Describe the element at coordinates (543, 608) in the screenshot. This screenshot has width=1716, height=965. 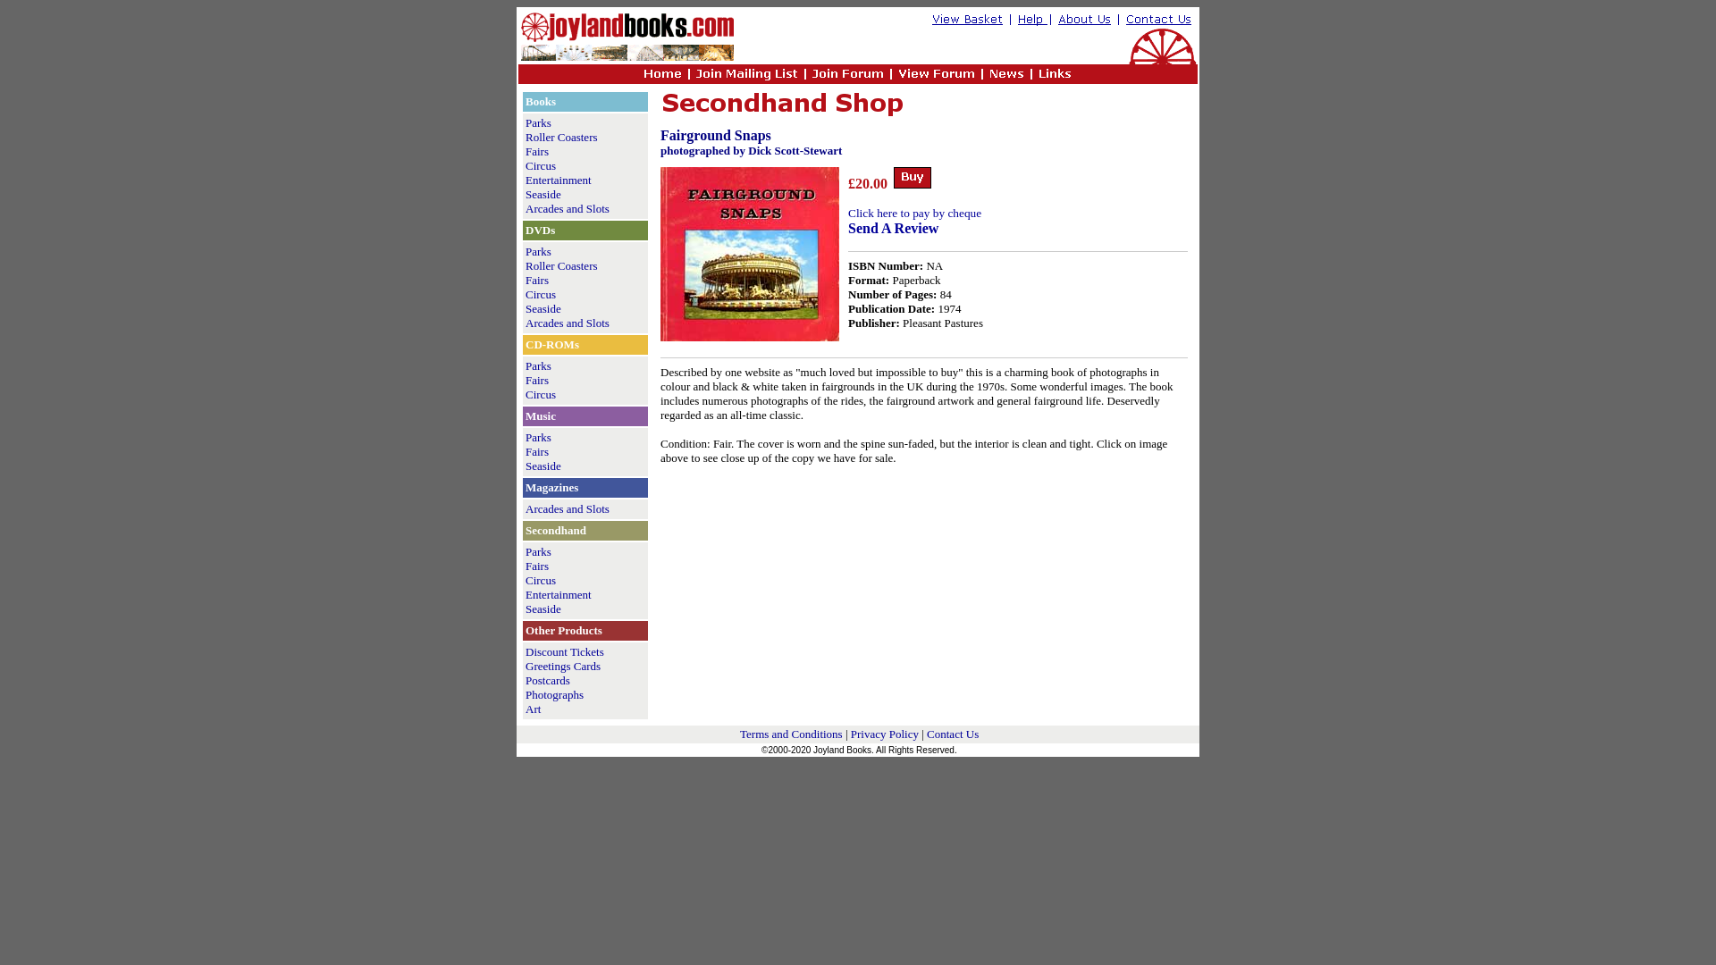
I see `Seaside` at that location.